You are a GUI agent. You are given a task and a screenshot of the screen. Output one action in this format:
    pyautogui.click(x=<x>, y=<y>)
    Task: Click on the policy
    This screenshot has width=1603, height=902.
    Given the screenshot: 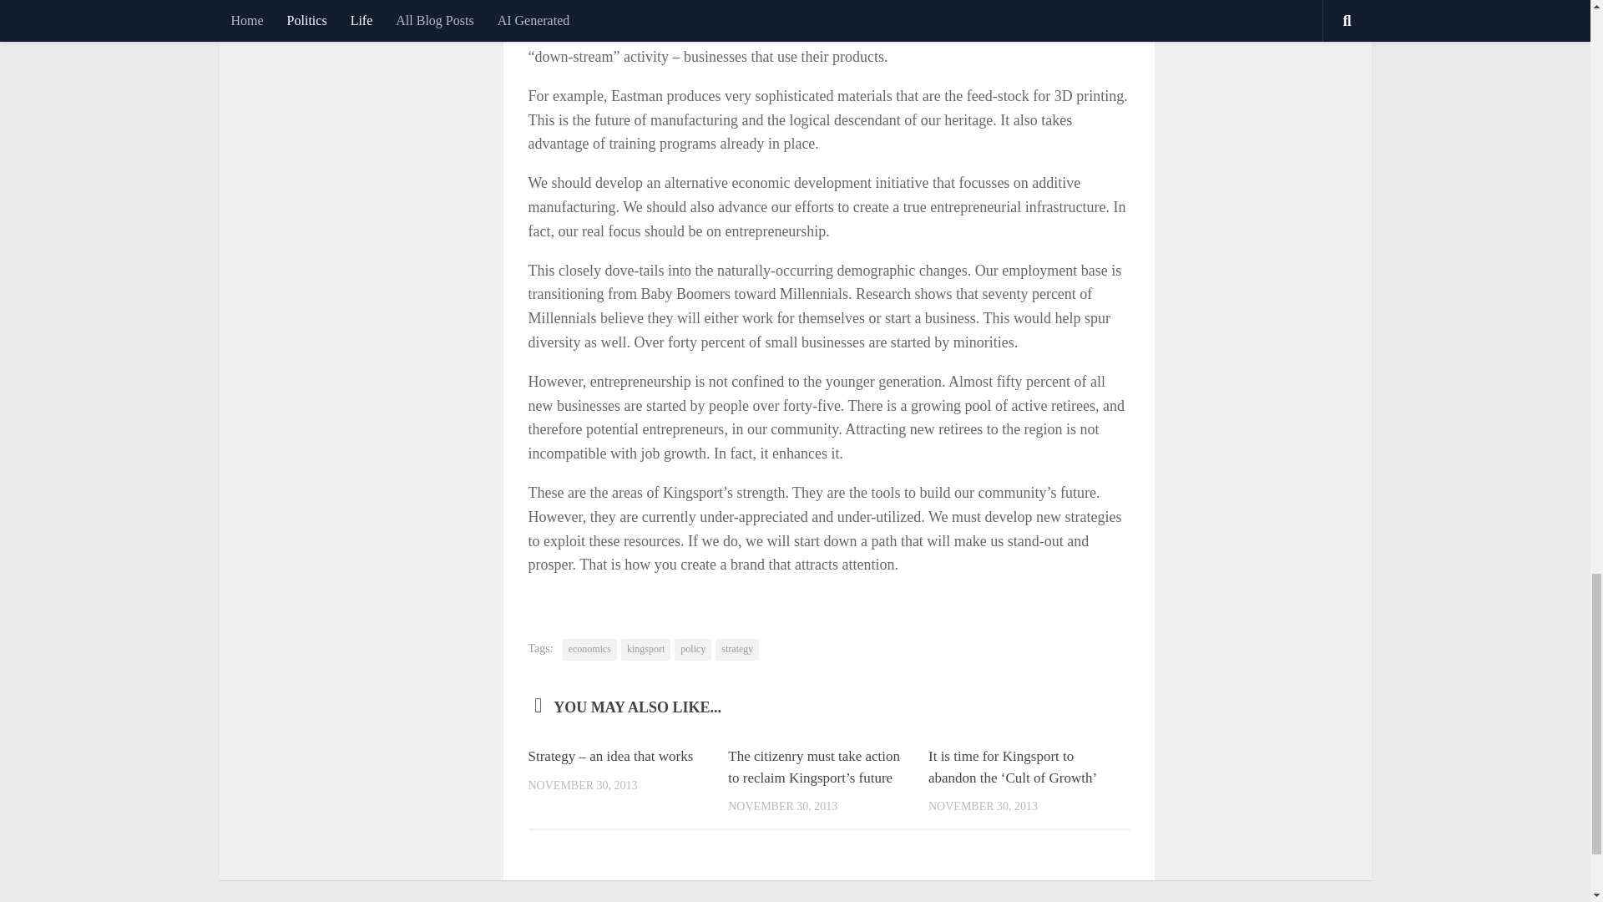 What is the action you would take?
    pyautogui.click(x=693, y=649)
    